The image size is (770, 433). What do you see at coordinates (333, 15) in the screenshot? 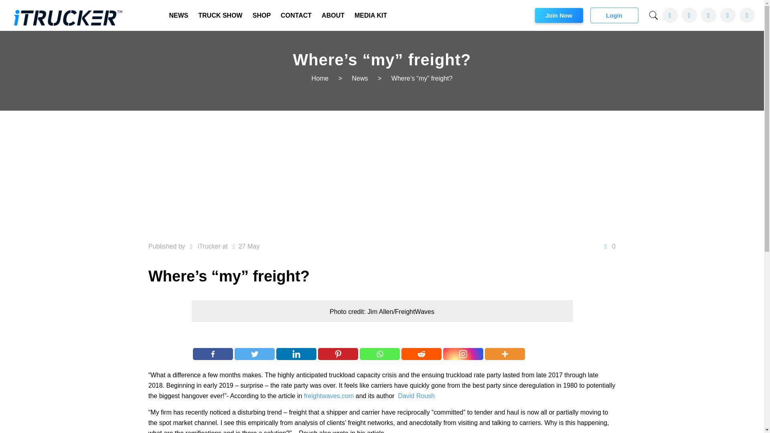
I see `ABOUT` at bounding box center [333, 15].